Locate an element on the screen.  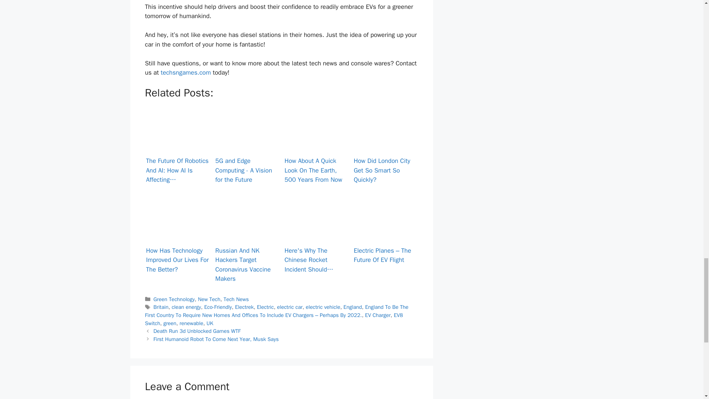
How Did London City Get So Smart So Quickly? is located at coordinates (386, 121).